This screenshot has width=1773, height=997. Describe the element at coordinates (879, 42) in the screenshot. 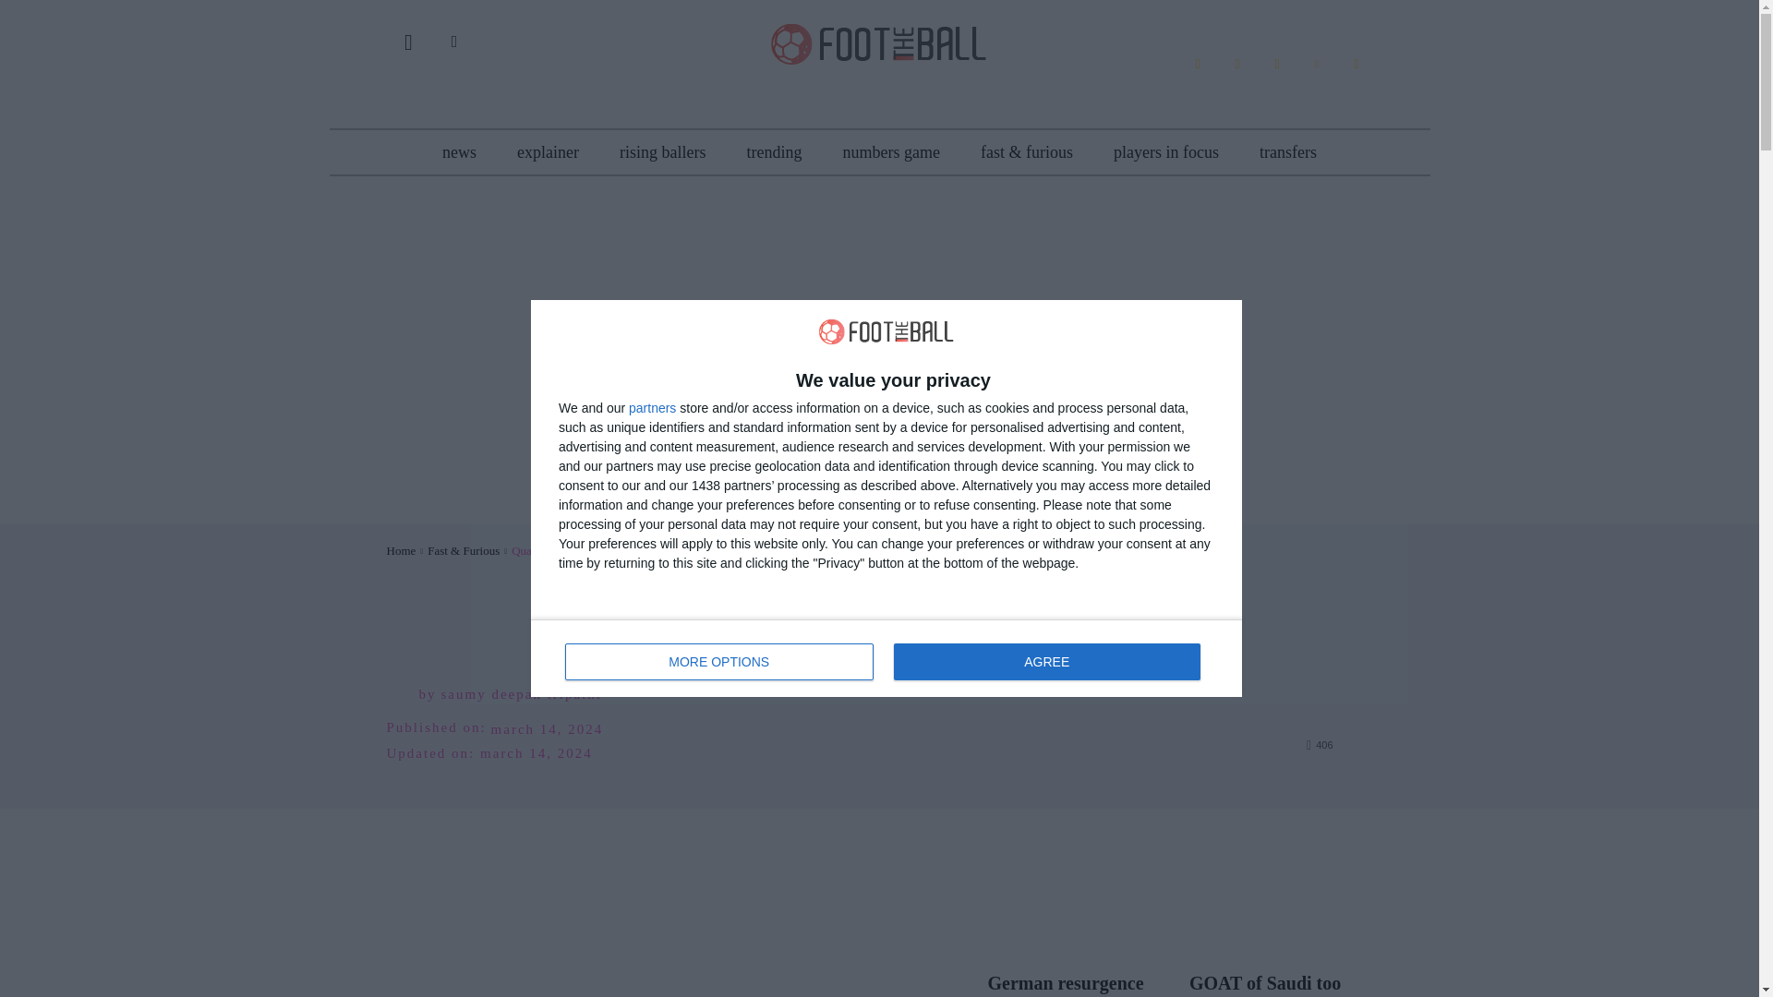

I see `Facebook` at that location.